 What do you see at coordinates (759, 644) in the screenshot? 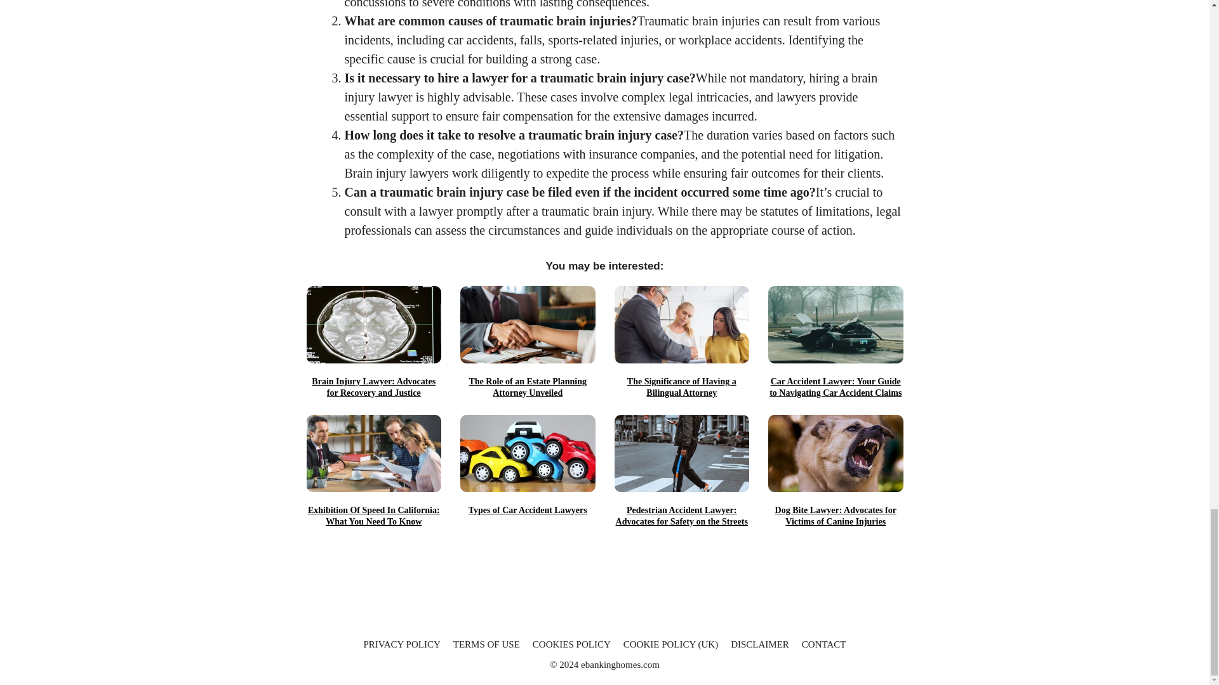
I see `DISCLAIMER` at bounding box center [759, 644].